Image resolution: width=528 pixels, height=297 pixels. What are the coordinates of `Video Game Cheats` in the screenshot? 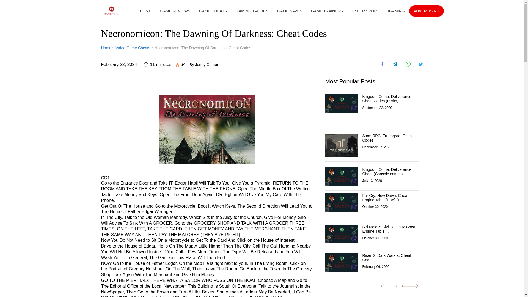 It's located at (133, 48).